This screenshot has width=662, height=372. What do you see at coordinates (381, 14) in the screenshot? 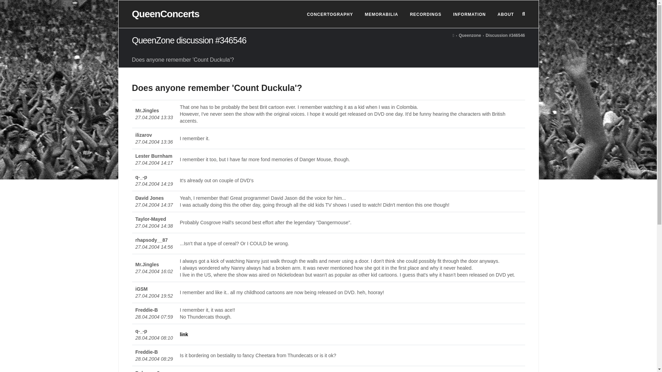
I see `MEMORABILIA` at bounding box center [381, 14].